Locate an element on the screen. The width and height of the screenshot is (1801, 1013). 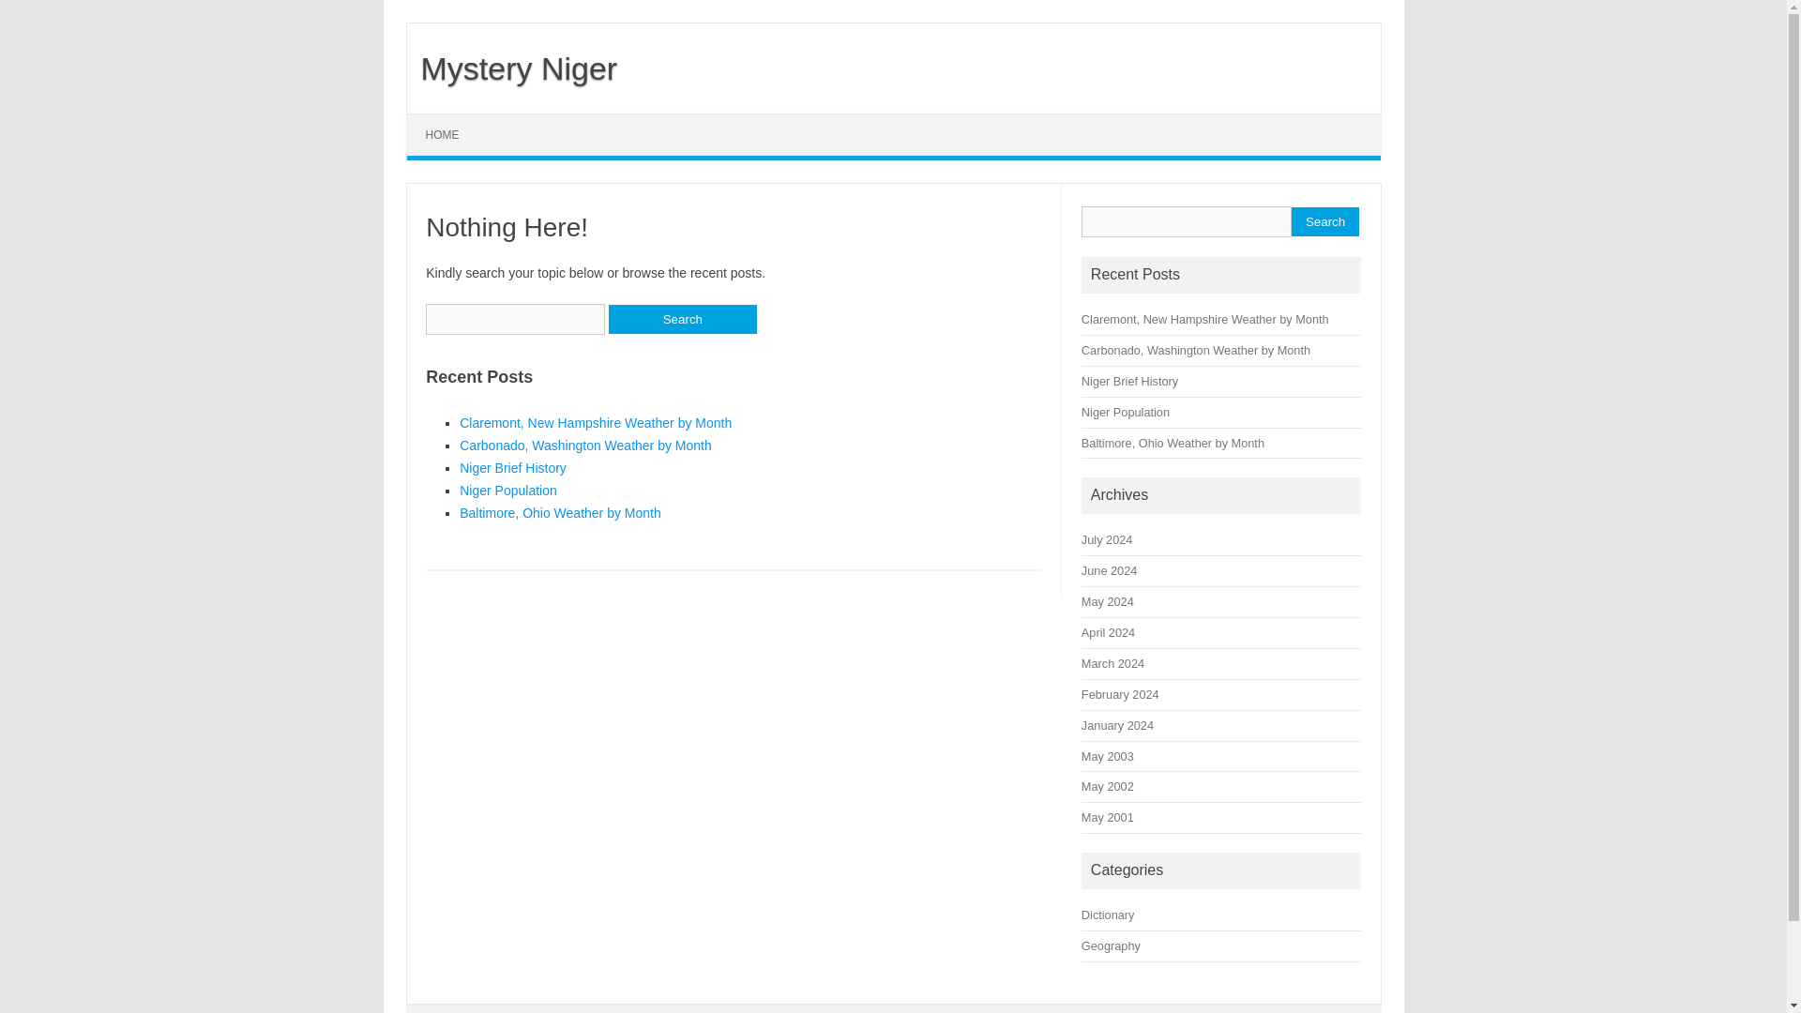
Skip to content is located at coordinates (450, 120).